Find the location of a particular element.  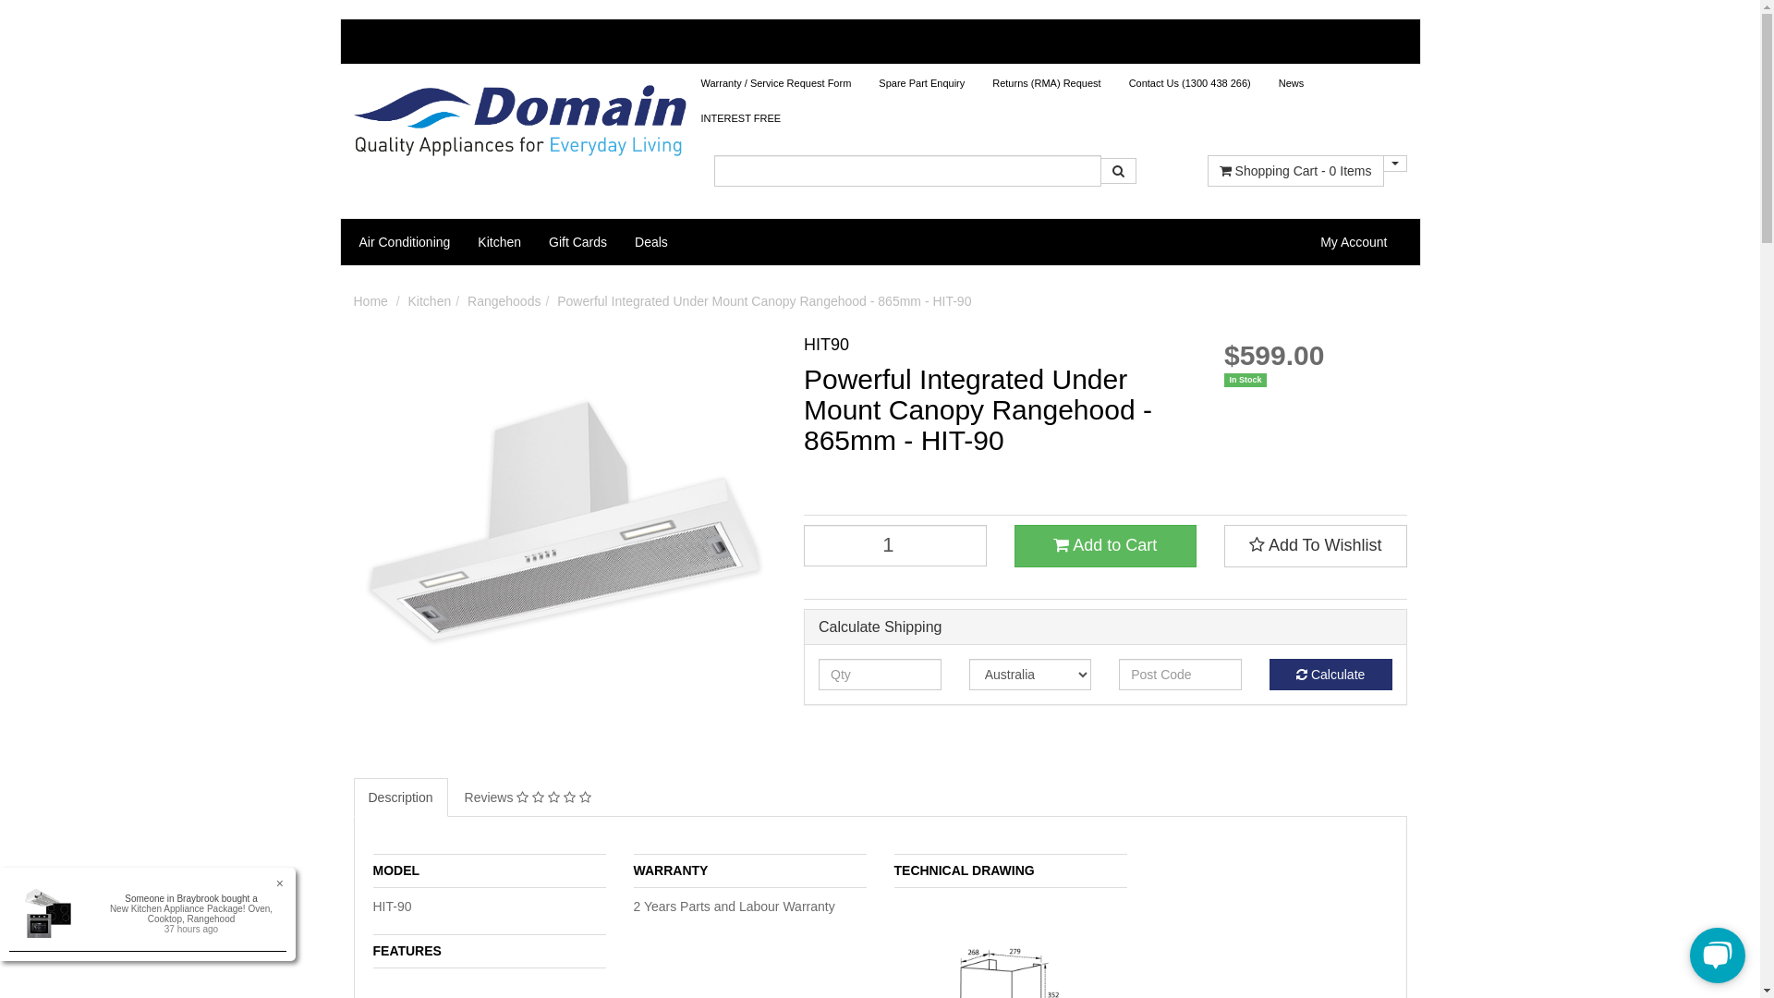

INTEREST FREE is located at coordinates (741, 118).